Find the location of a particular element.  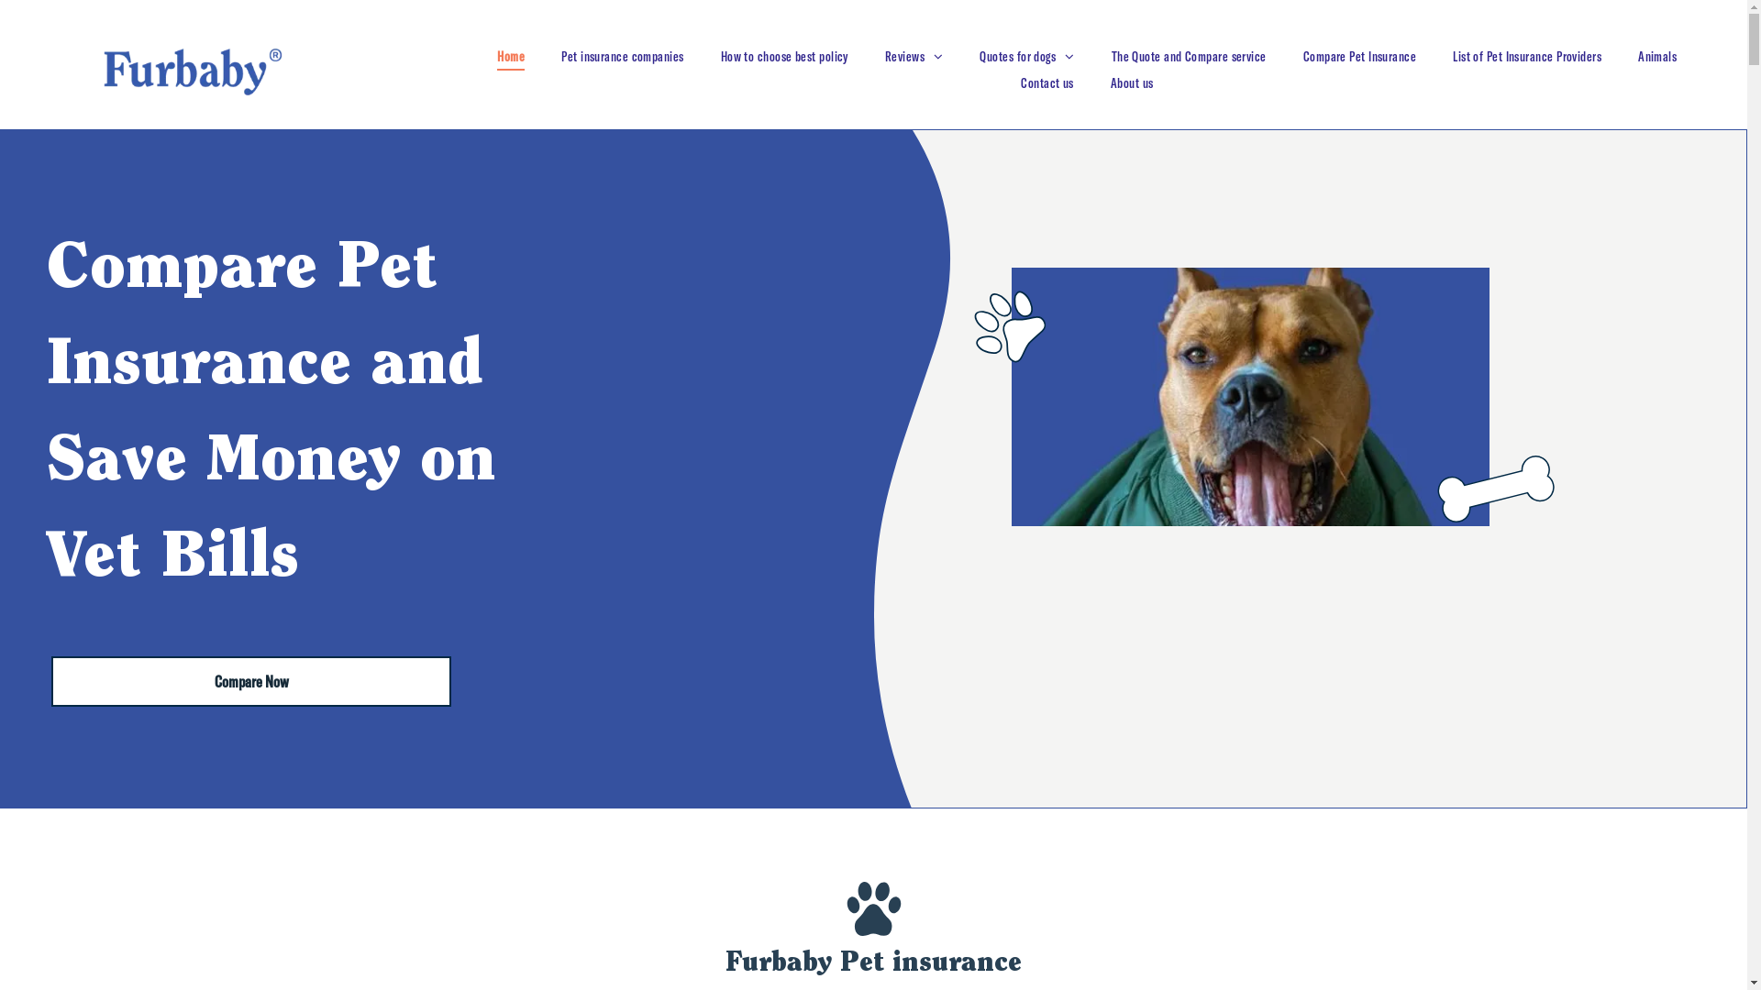

List of Pet Insurance Providers is located at coordinates (1527, 57).